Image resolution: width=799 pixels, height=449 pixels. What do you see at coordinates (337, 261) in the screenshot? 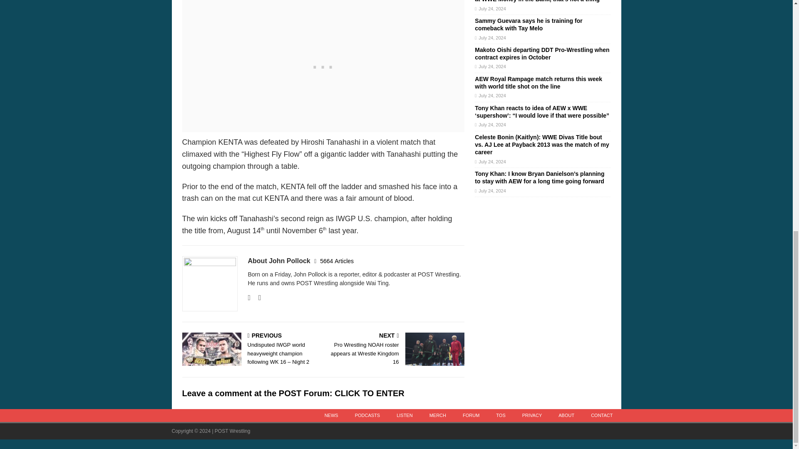
I see `More articles written by John Pollock'` at bounding box center [337, 261].